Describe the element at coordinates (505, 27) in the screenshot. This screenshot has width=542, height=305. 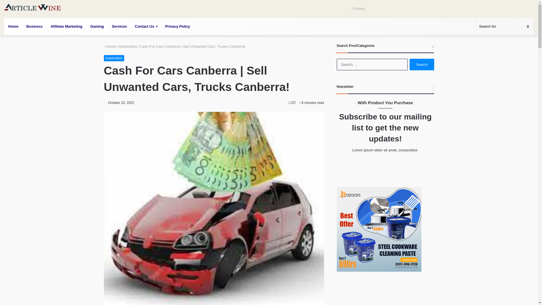
I see `Search for` at that location.